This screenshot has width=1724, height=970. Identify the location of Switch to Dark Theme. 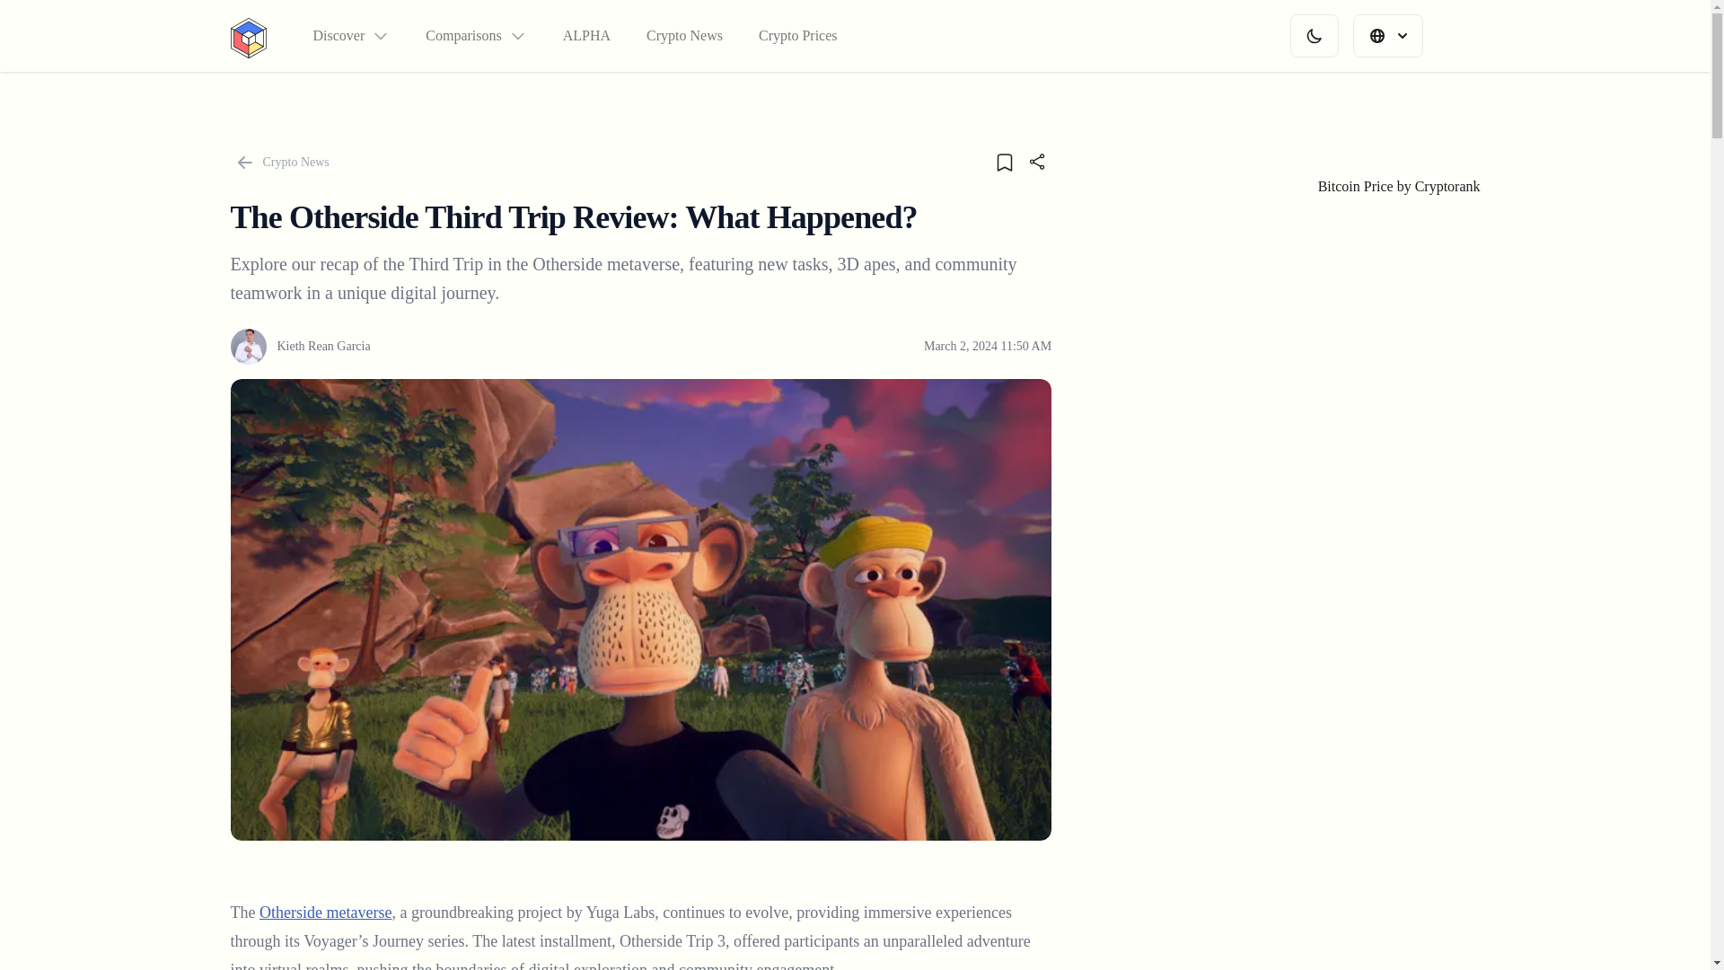
(1313, 36).